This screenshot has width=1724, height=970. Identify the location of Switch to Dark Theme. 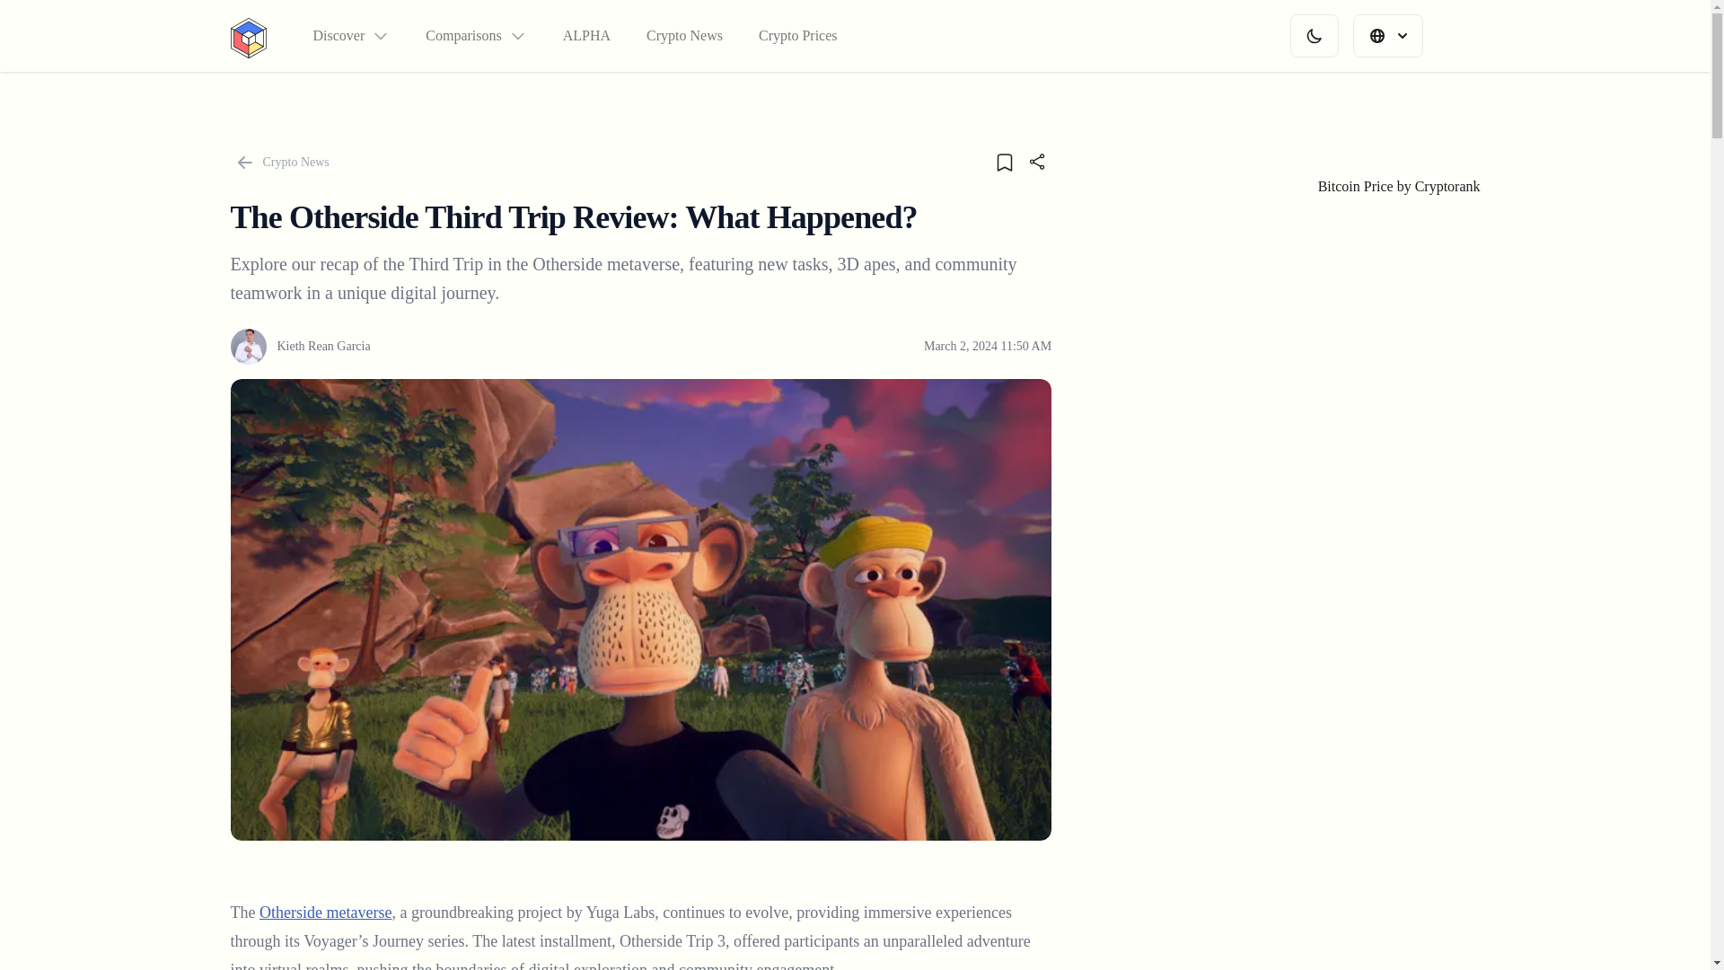
(1313, 36).